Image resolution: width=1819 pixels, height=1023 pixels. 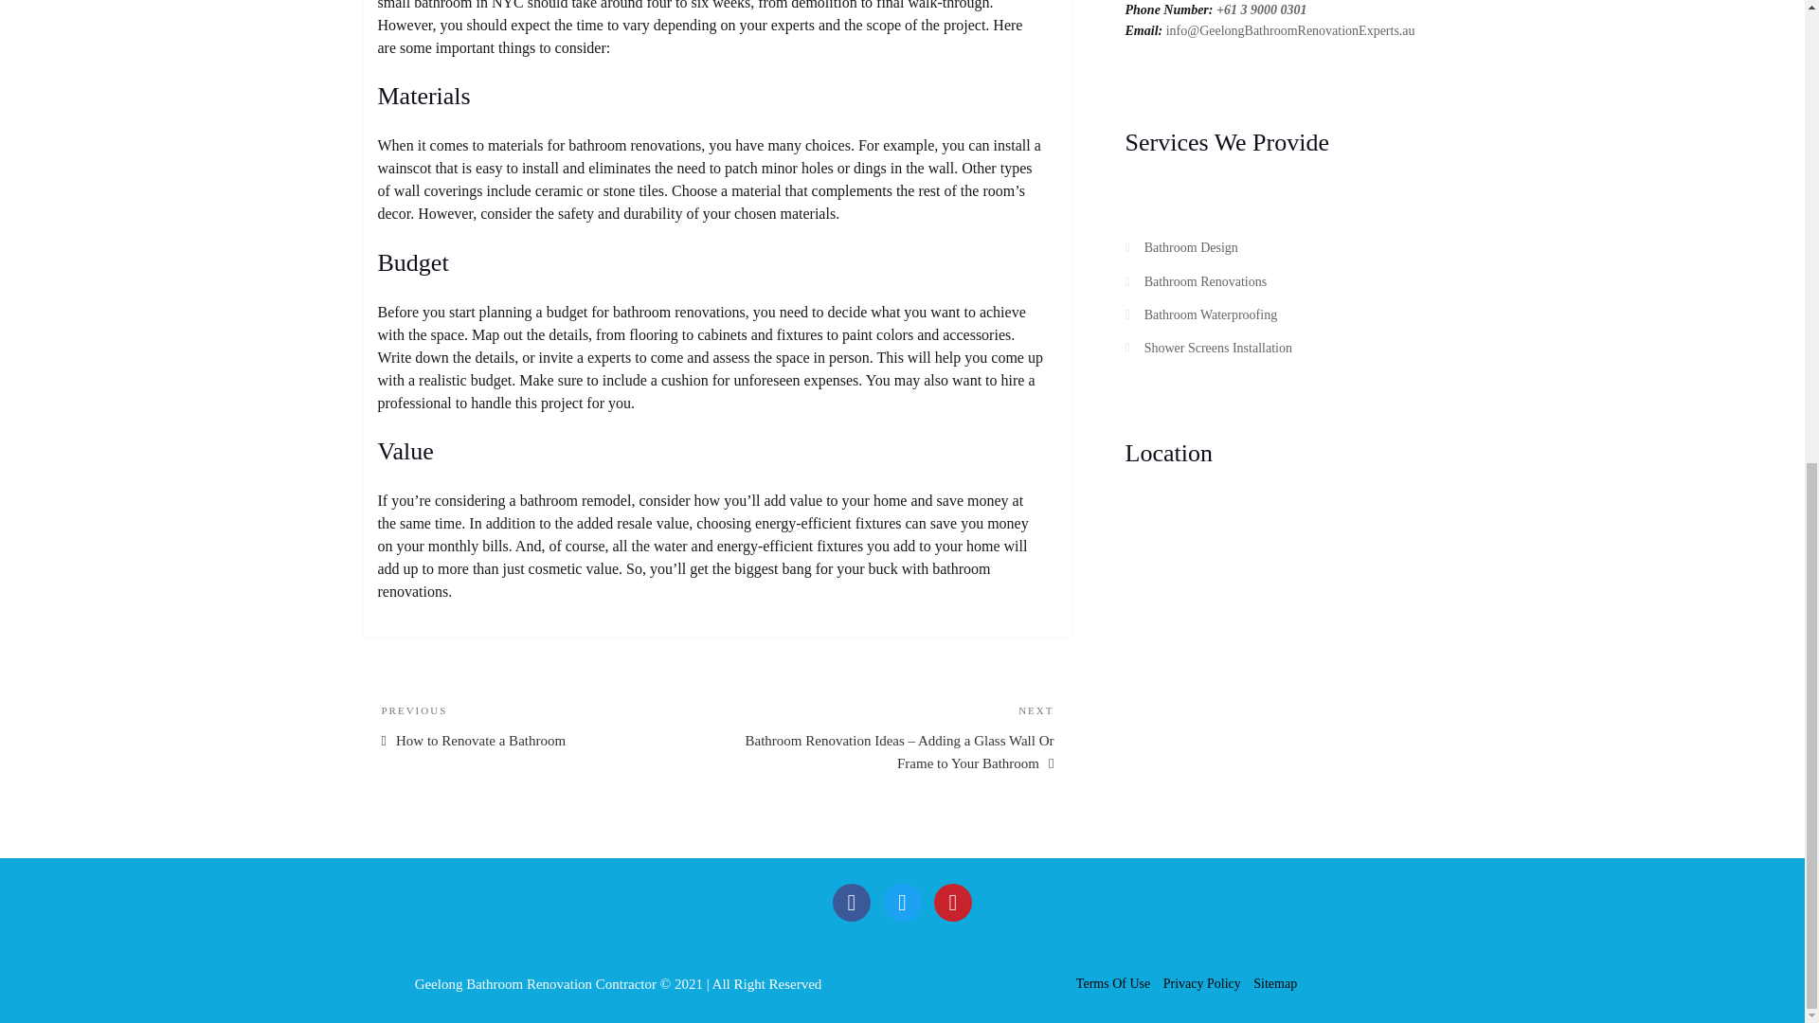 What do you see at coordinates (953, 903) in the screenshot?
I see `Twitter` at bounding box center [953, 903].